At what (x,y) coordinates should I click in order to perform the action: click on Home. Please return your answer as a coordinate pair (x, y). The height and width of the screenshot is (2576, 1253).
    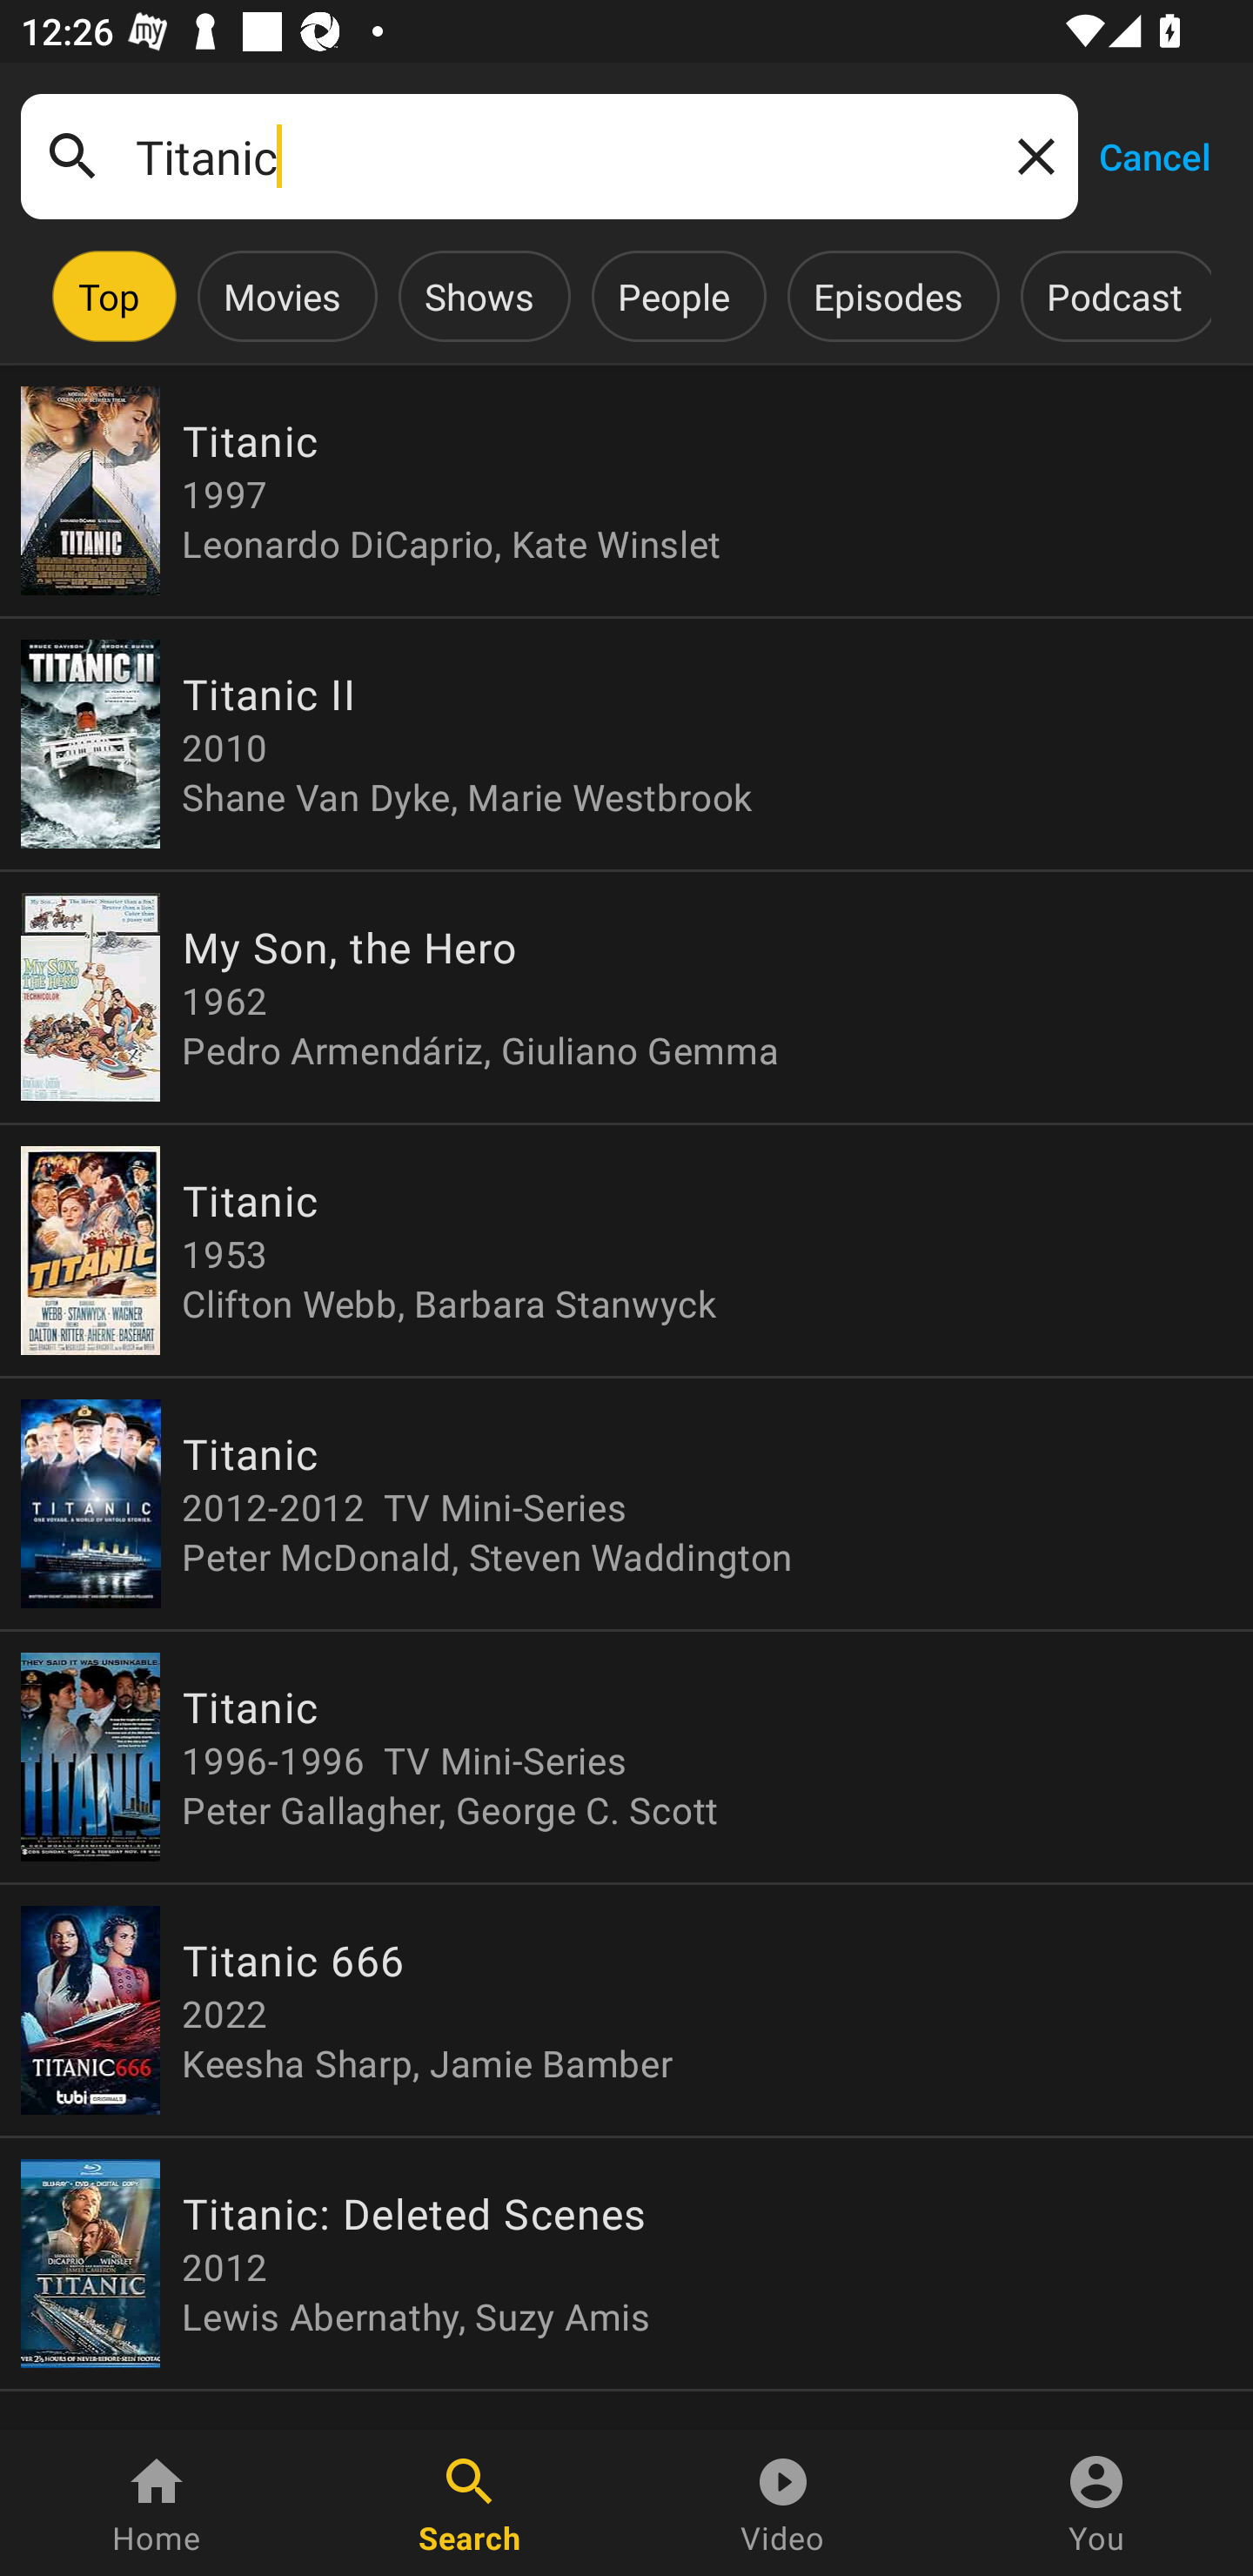
    Looking at the image, I should click on (157, 2503).